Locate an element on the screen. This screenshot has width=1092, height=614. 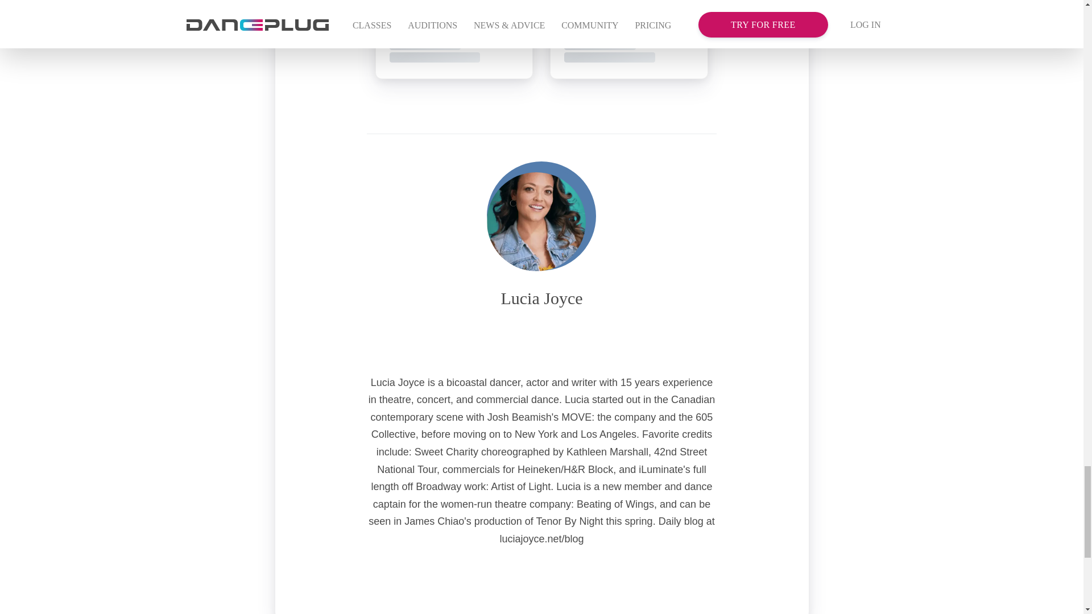
Like me on Facebook is located at coordinates (565, 334).